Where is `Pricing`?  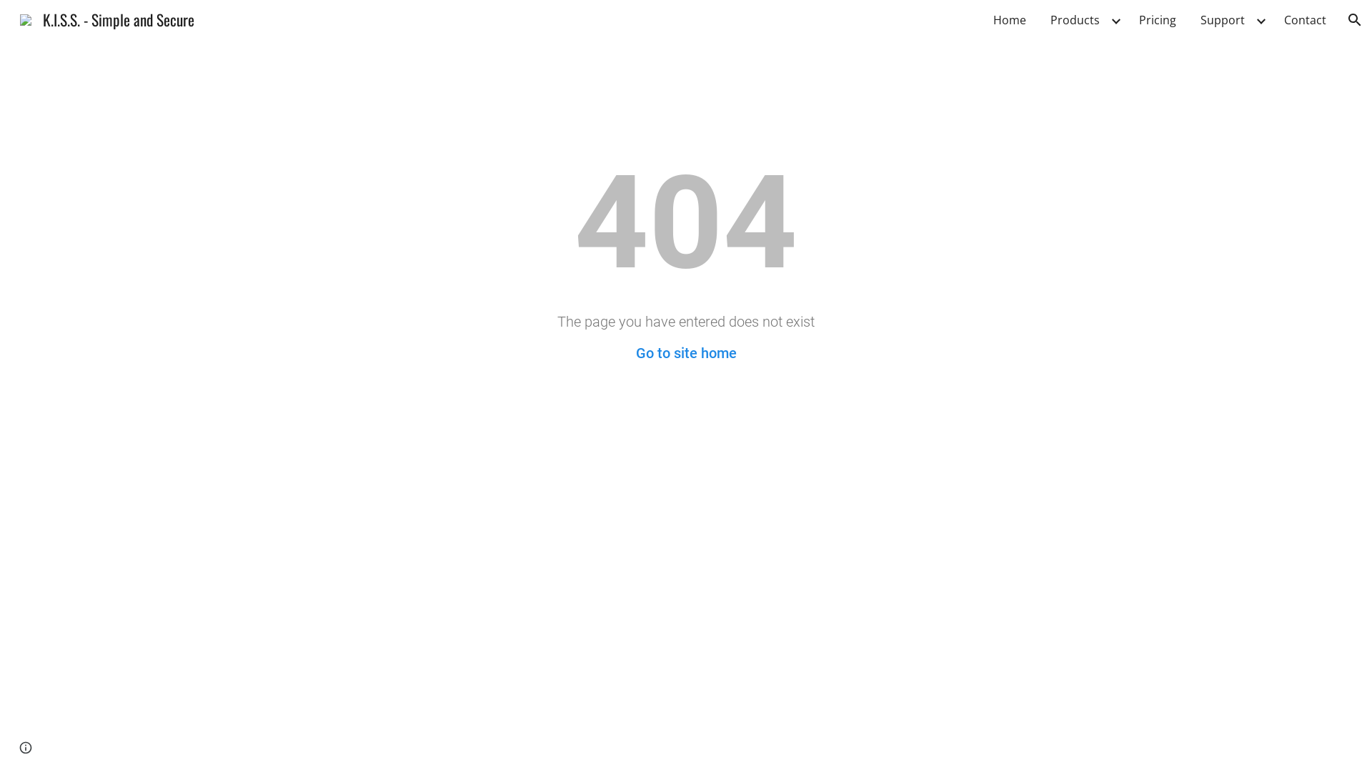 Pricing is located at coordinates (1158, 20).